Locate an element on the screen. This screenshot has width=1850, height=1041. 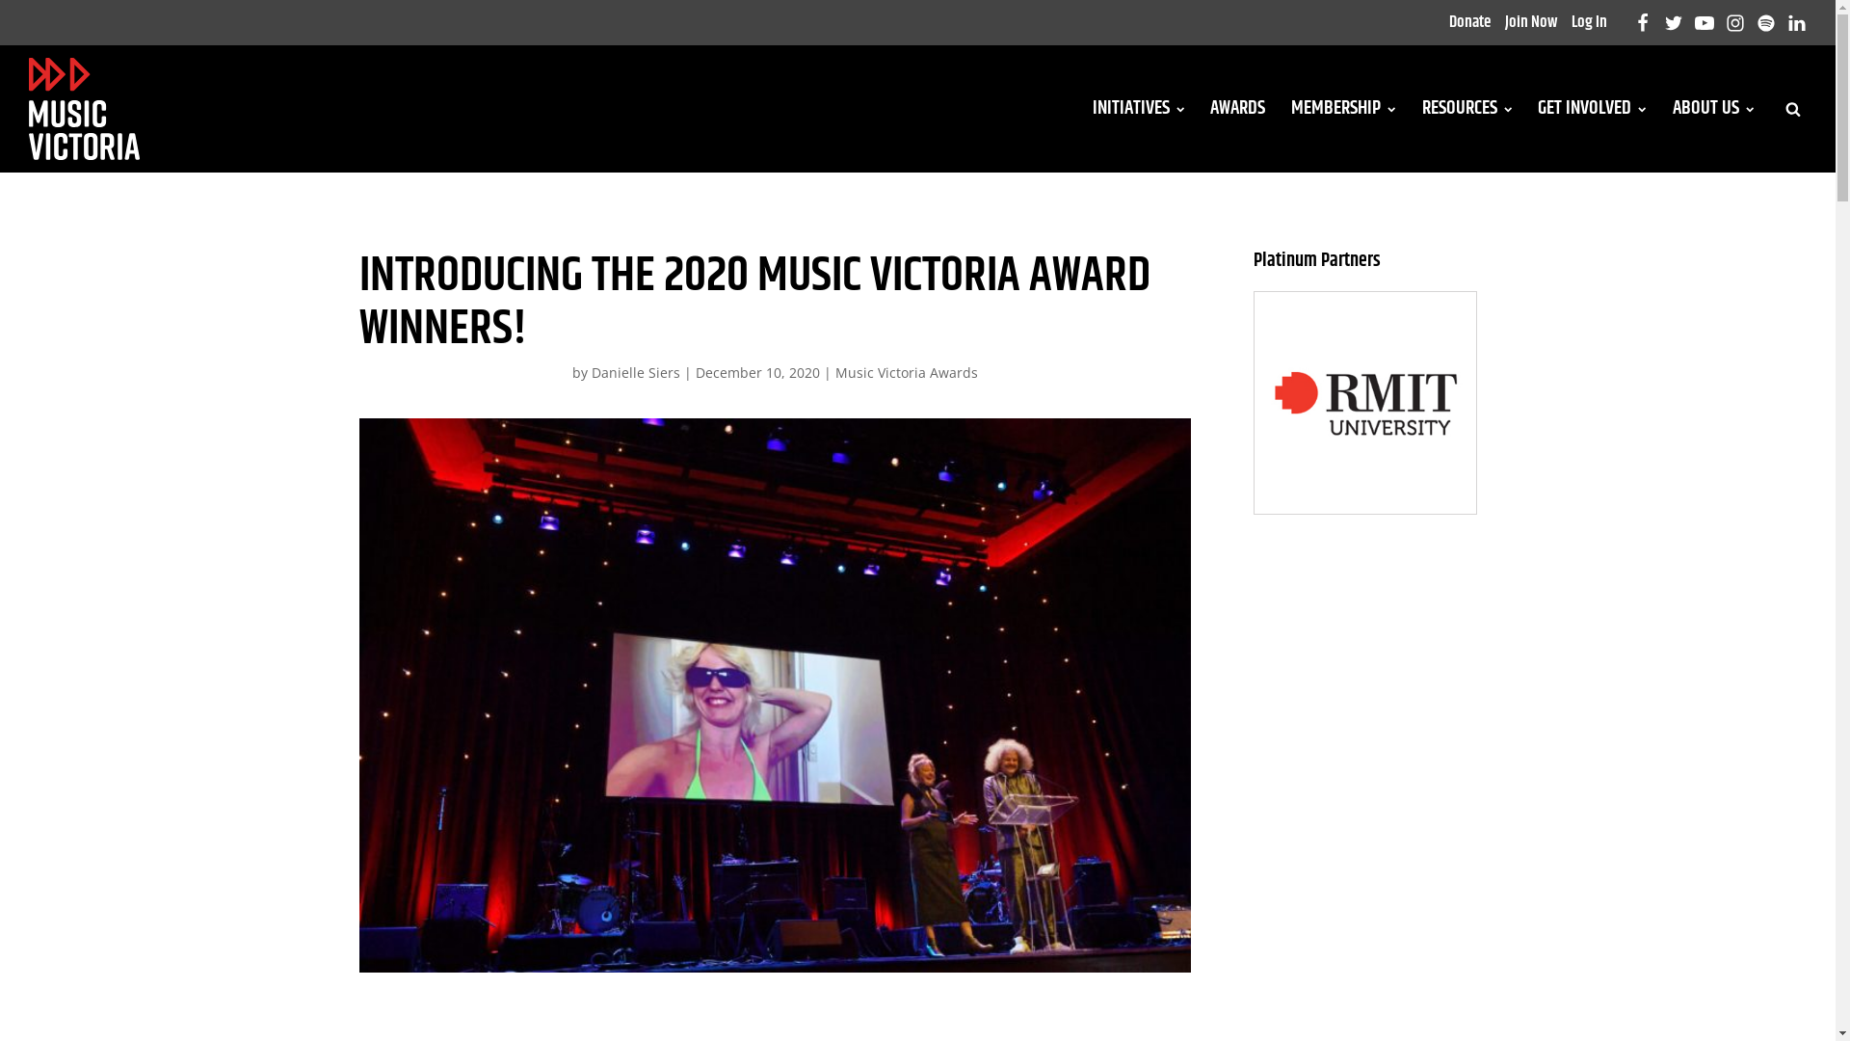
Log In is located at coordinates (1590, 23).